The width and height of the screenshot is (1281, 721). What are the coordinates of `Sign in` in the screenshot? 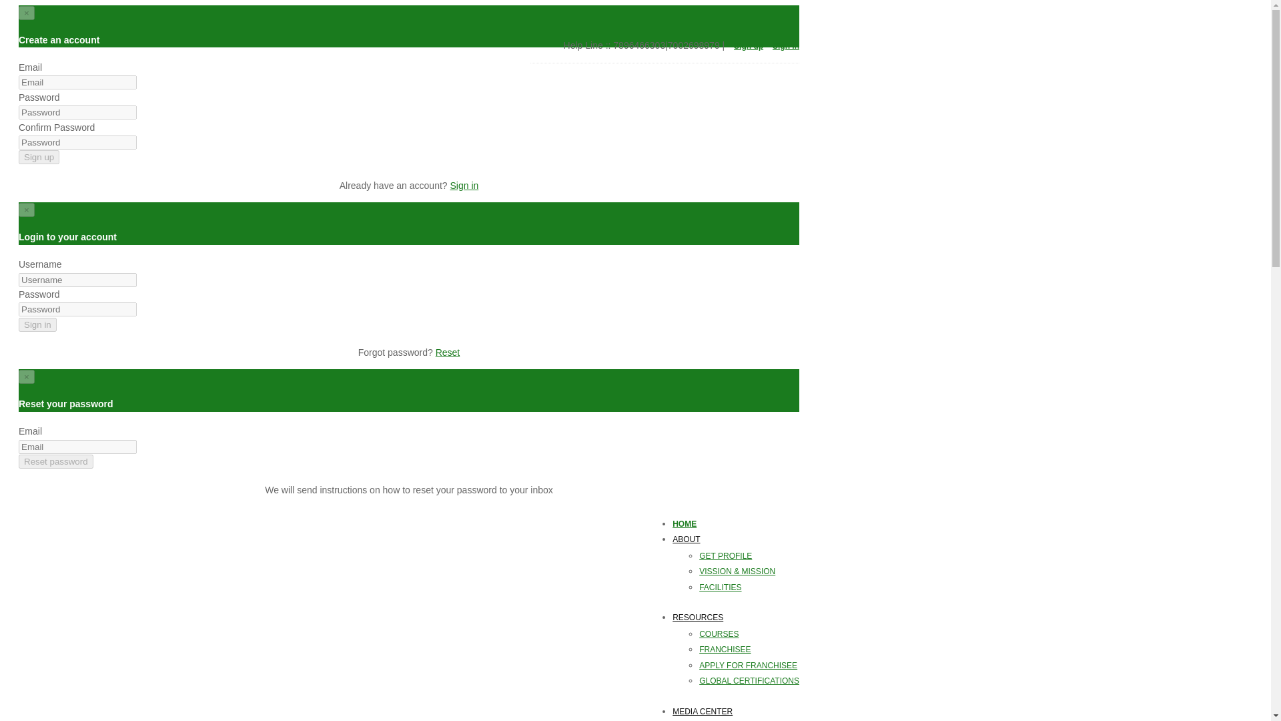 It's located at (463, 186).